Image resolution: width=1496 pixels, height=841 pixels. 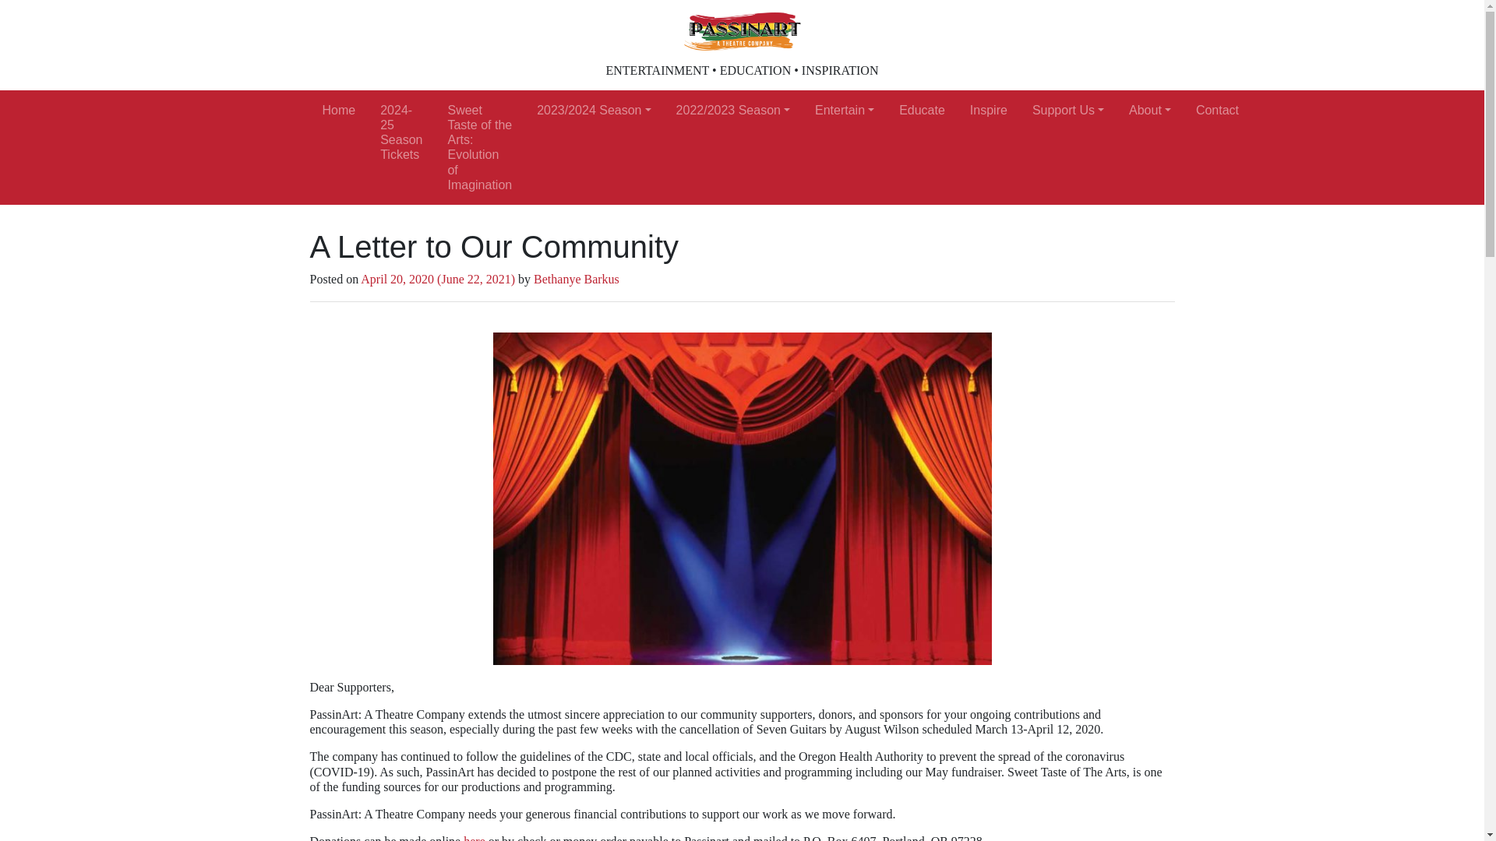 I want to click on Educate, so click(x=922, y=110).